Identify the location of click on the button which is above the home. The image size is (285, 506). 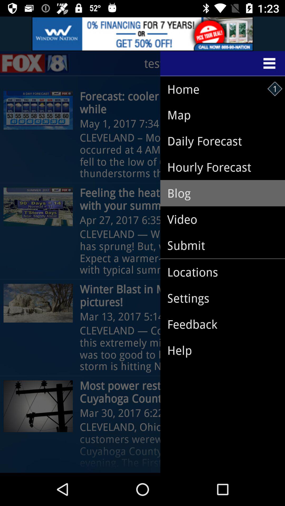
(223, 64).